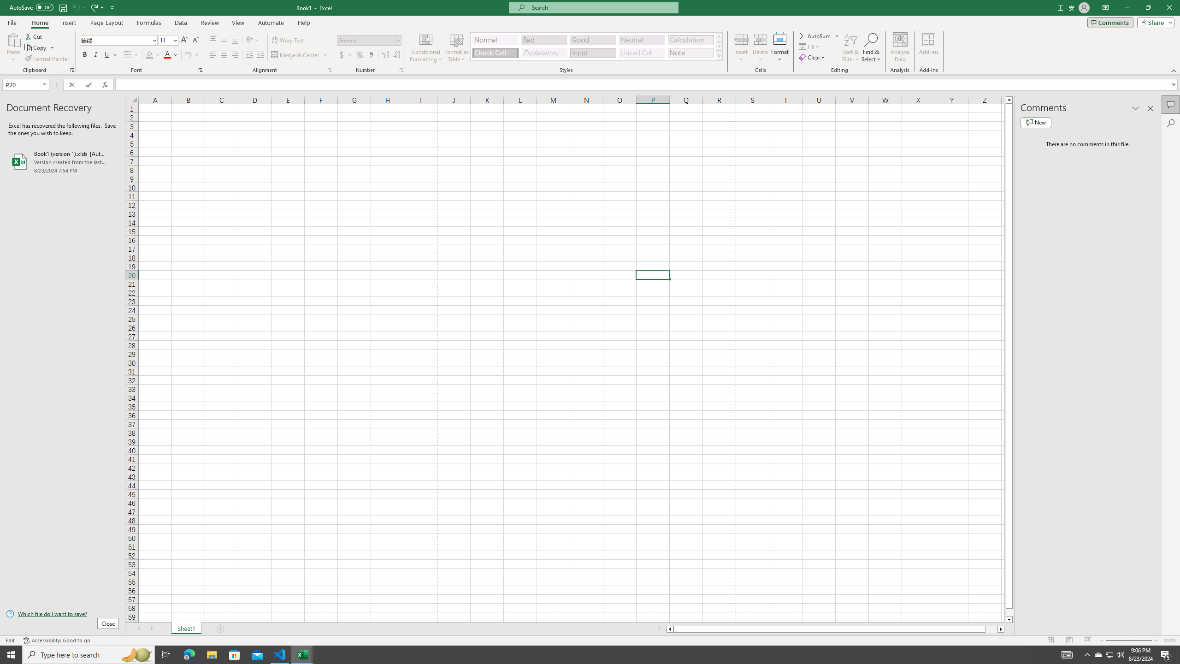  I want to click on Formulas, so click(150, 23).